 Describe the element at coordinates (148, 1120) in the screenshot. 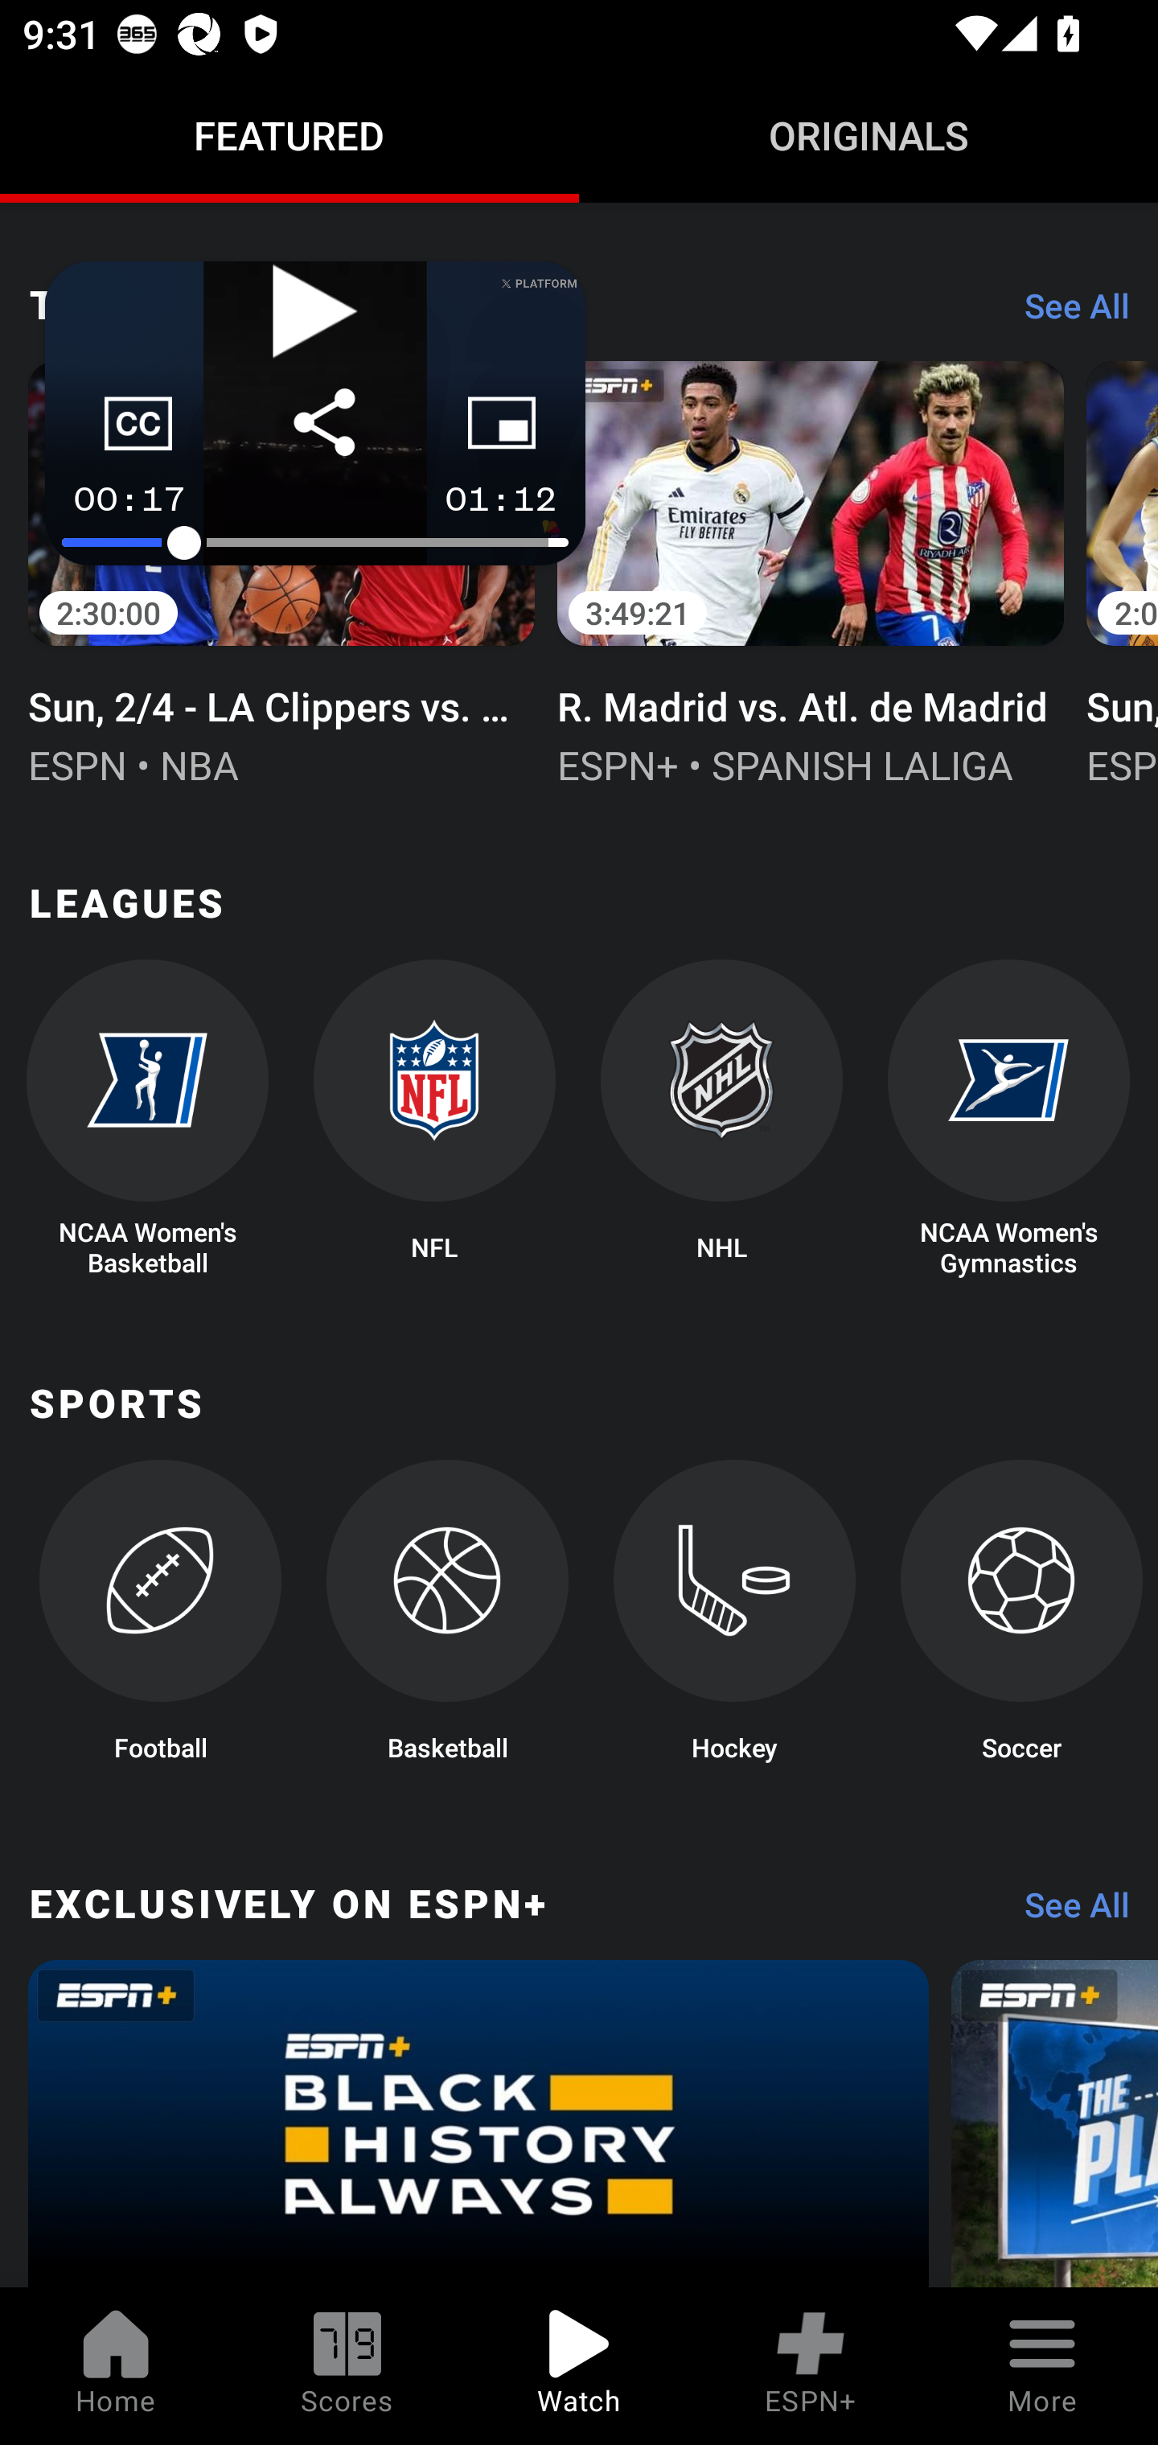

I see `NCAA Women's Basketball` at that location.